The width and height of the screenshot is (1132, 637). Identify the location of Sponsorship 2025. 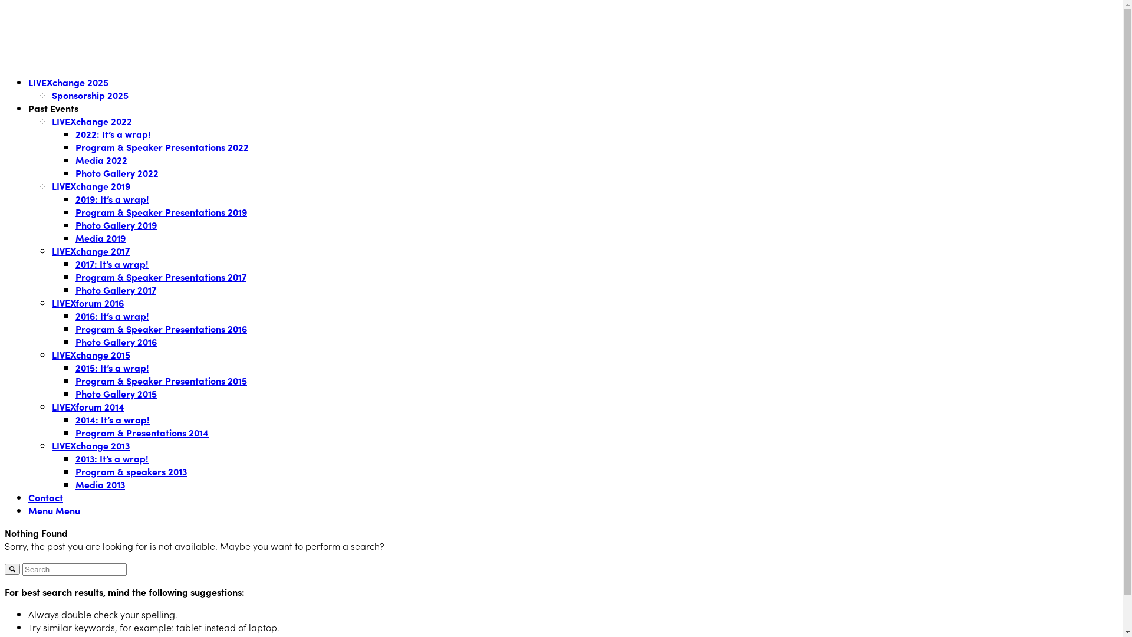
(90, 95).